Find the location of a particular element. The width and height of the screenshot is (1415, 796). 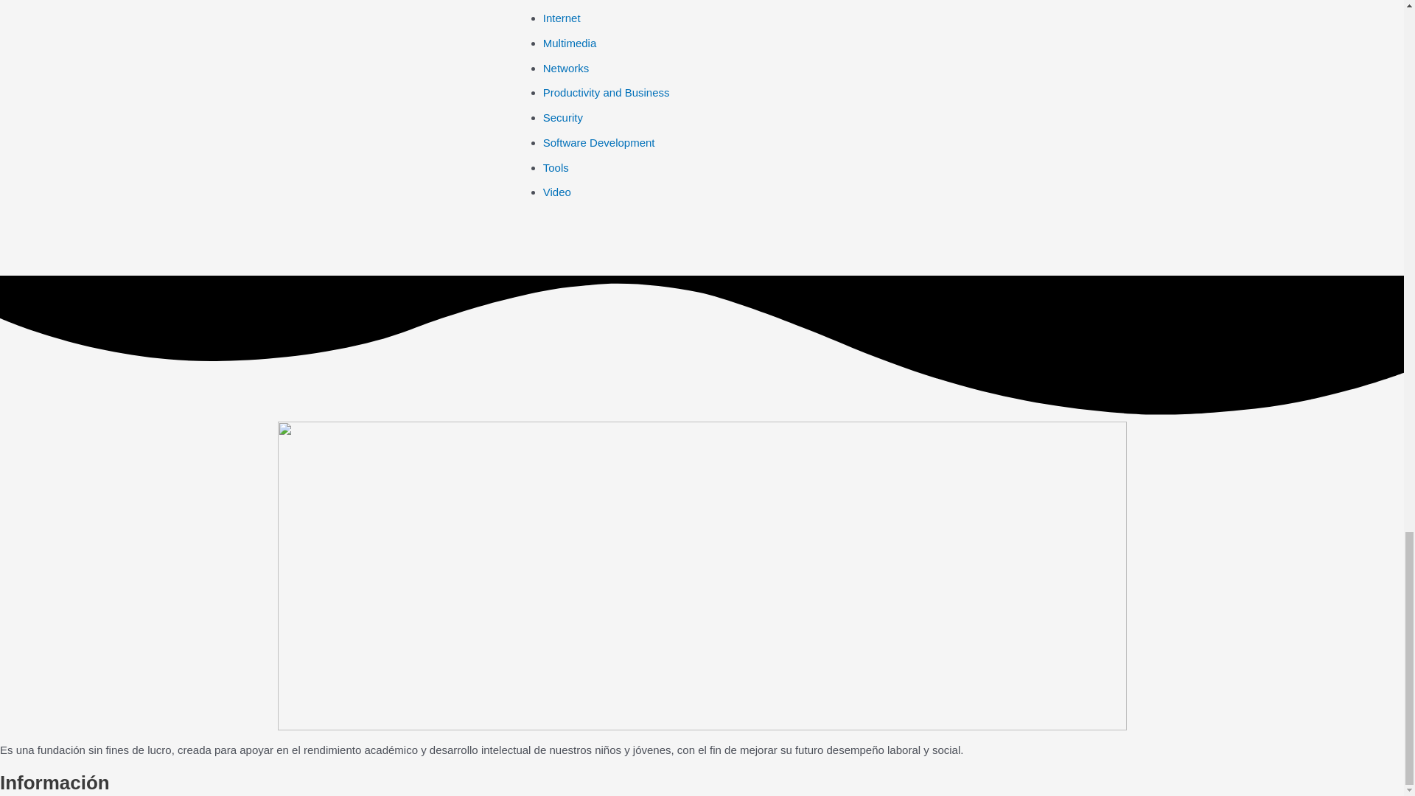

Software Development is located at coordinates (598, 142).